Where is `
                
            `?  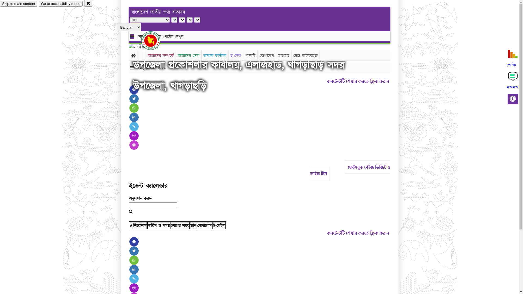

                
             is located at coordinates (155, 41).